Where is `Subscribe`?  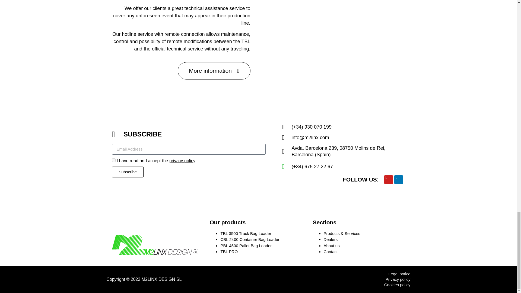
Subscribe is located at coordinates (128, 172).